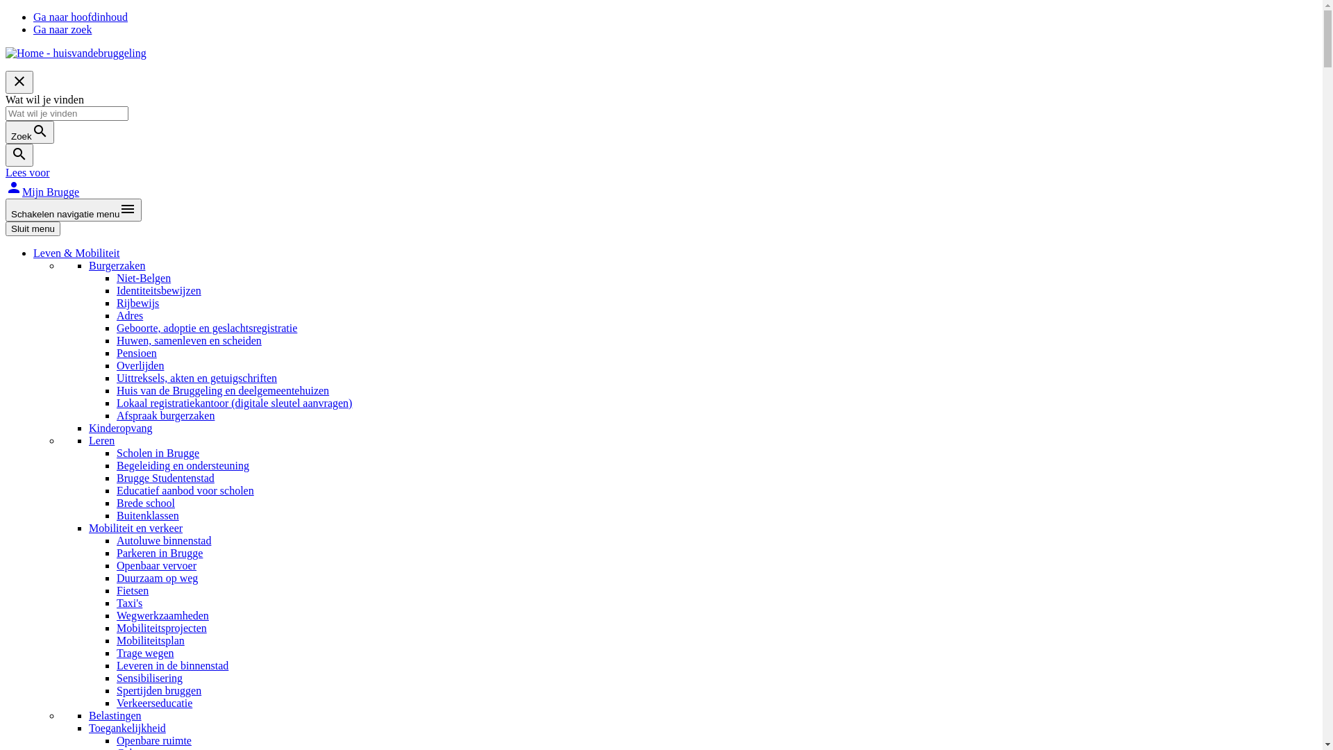  What do you see at coordinates (115, 715) in the screenshot?
I see `Belastingen` at bounding box center [115, 715].